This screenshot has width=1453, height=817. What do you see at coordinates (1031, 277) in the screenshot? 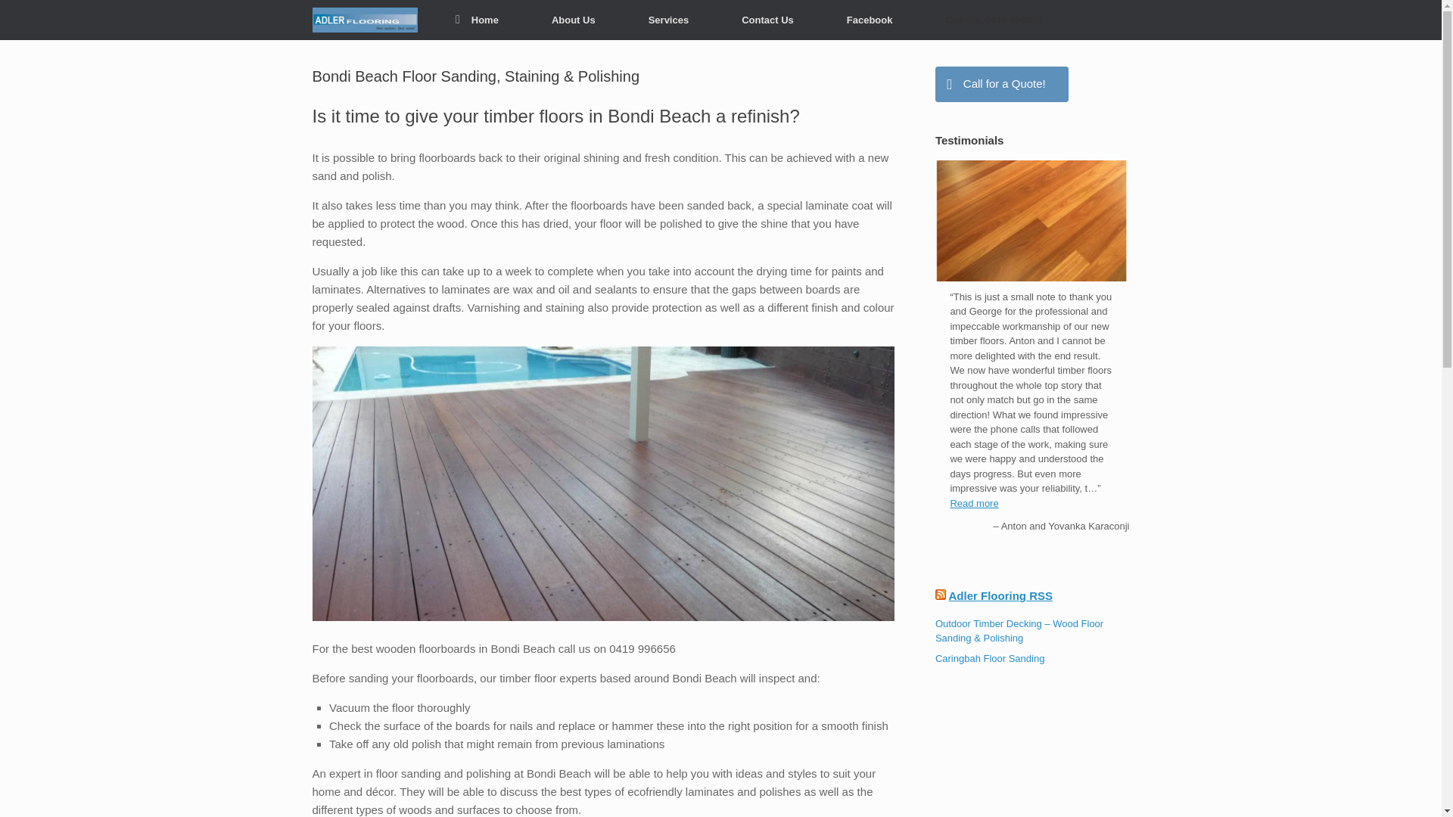
I see `Complete testimonial by Anton and Yovanka Karaconji` at bounding box center [1031, 277].